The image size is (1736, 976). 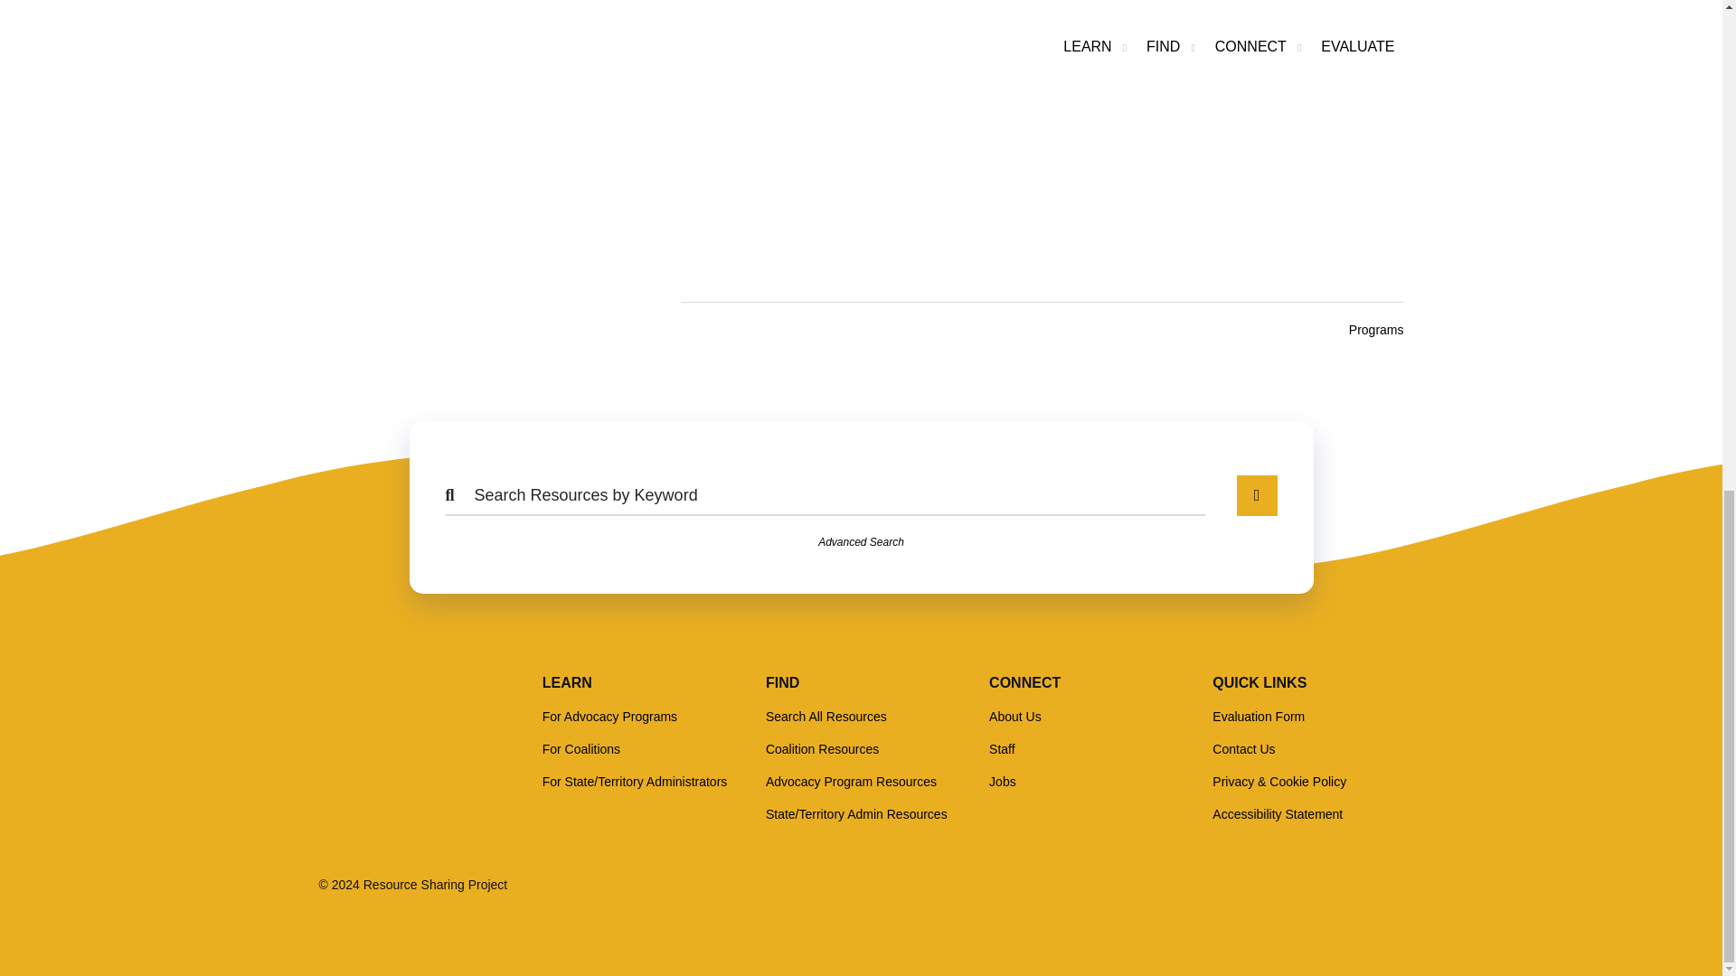 I want to click on For Coalitions, so click(x=580, y=748).